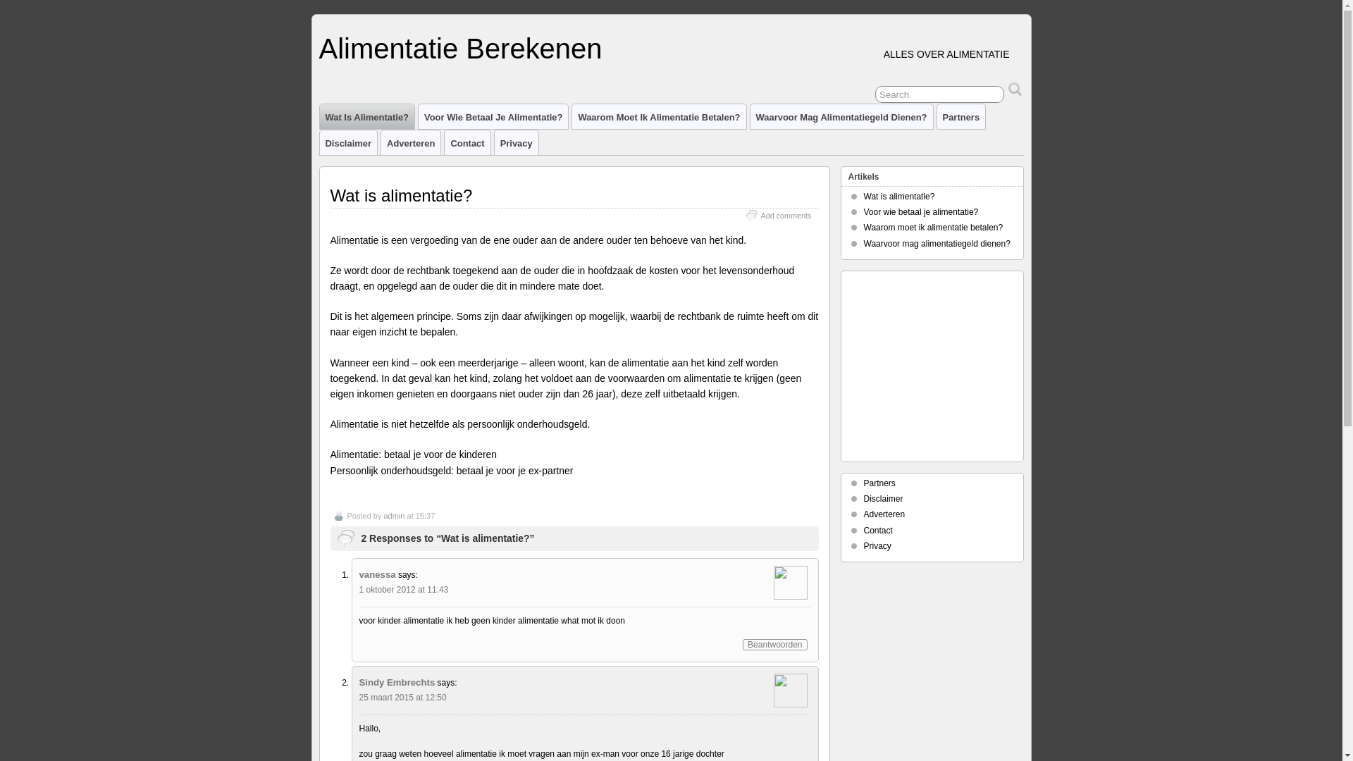 The width and height of the screenshot is (1353, 761). Describe the element at coordinates (841, 117) in the screenshot. I see `Waarvoor Mag Alimentatiegeld Dienen?` at that location.